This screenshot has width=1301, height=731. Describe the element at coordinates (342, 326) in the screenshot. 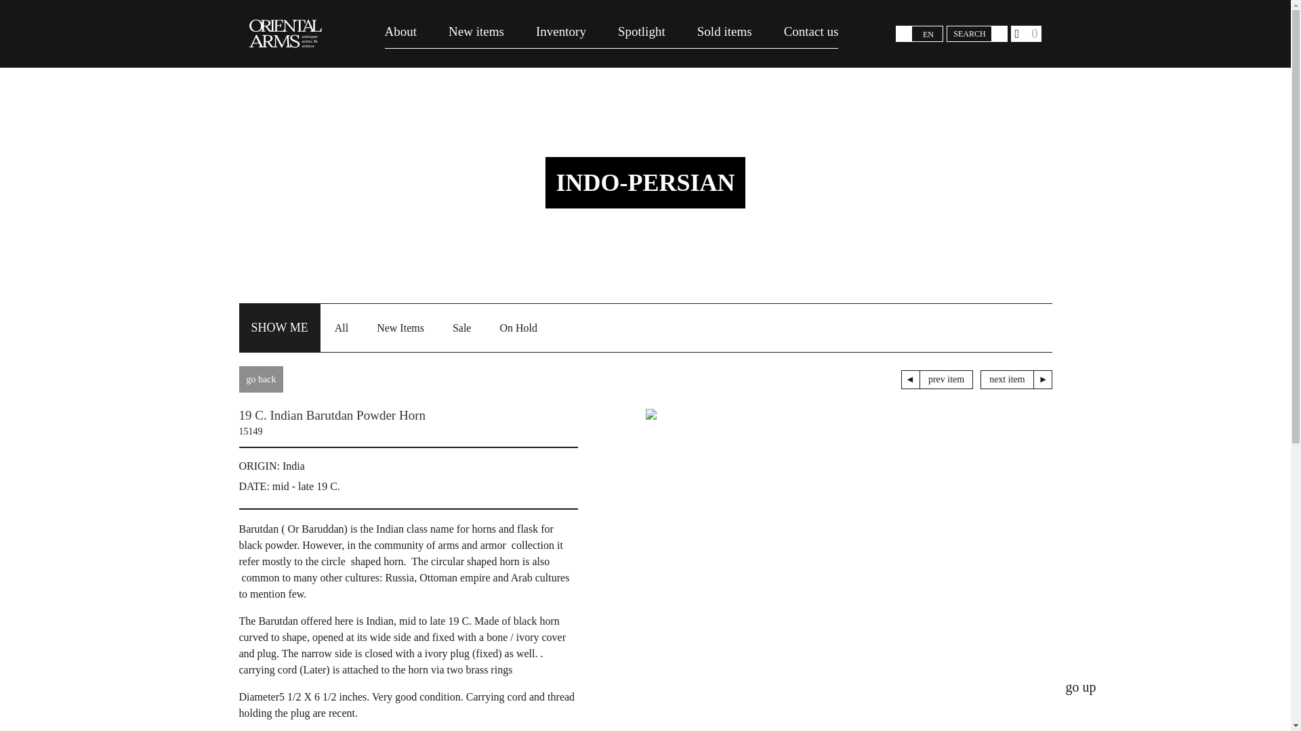

I see `All` at that location.